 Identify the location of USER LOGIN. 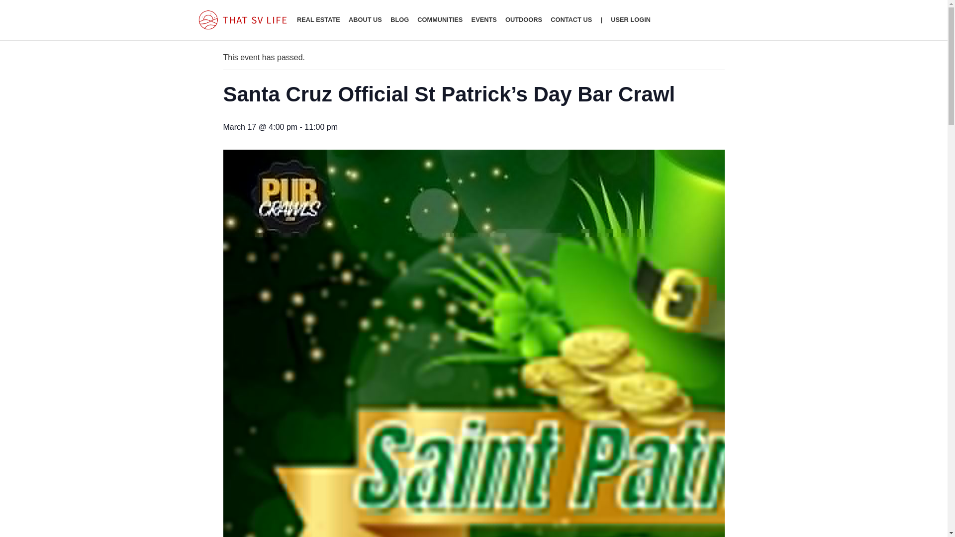
(631, 20).